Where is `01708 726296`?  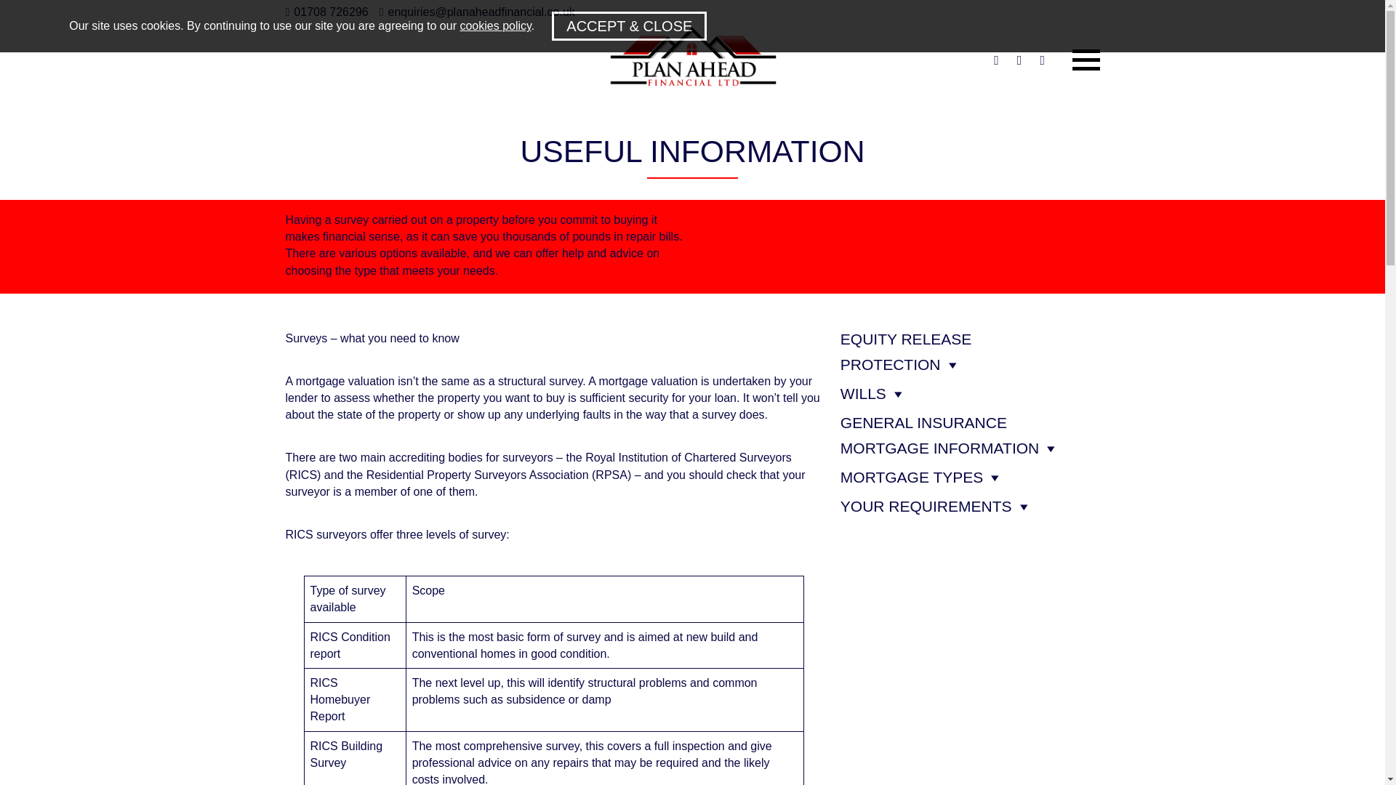 01708 726296 is located at coordinates (326, 12).